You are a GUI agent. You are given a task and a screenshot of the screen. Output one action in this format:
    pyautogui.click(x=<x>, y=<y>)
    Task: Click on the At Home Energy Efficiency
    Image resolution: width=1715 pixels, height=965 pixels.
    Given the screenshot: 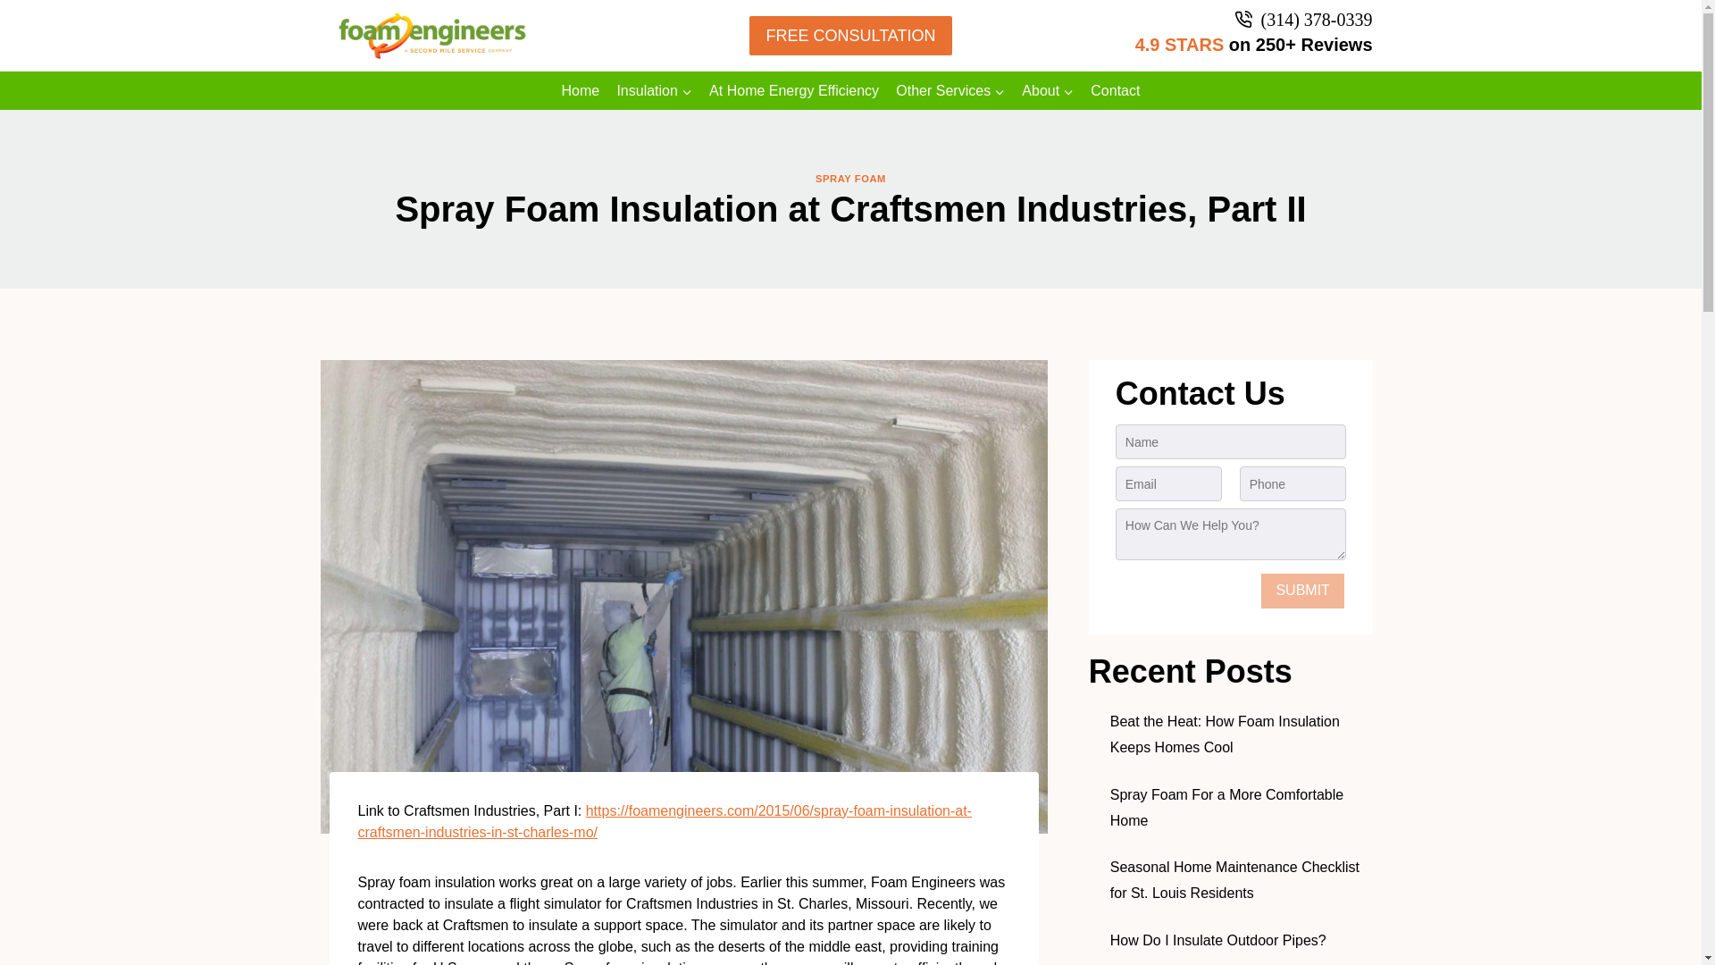 What is the action you would take?
    pyautogui.click(x=795, y=90)
    